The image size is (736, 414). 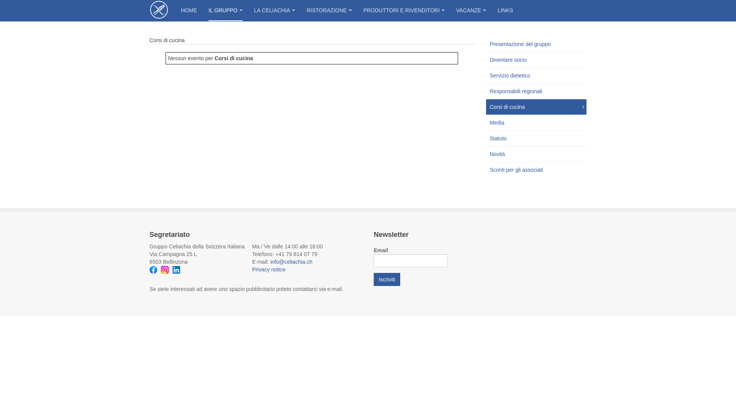 What do you see at coordinates (505, 11) in the screenshot?
I see `LINKS` at bounding box center [505, 11].